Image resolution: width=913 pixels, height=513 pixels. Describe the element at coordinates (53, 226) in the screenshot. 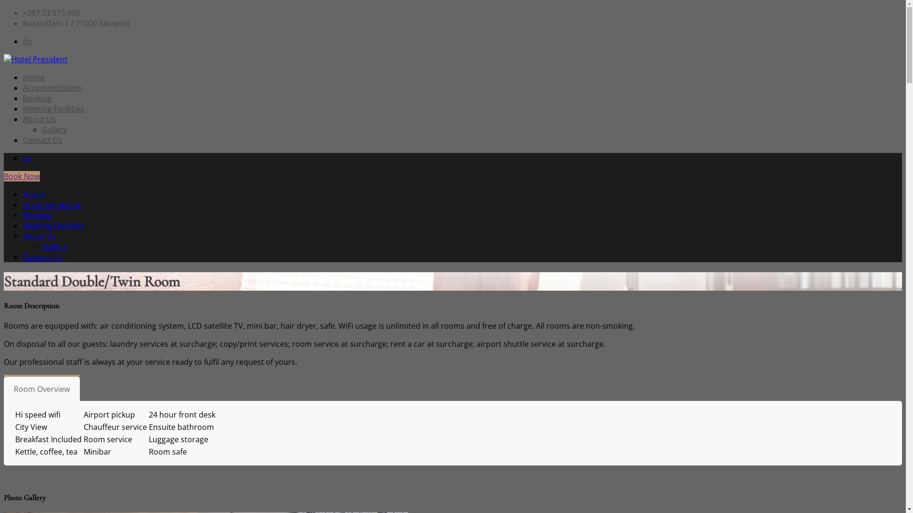

I see `Meeting Facilities` at that location.